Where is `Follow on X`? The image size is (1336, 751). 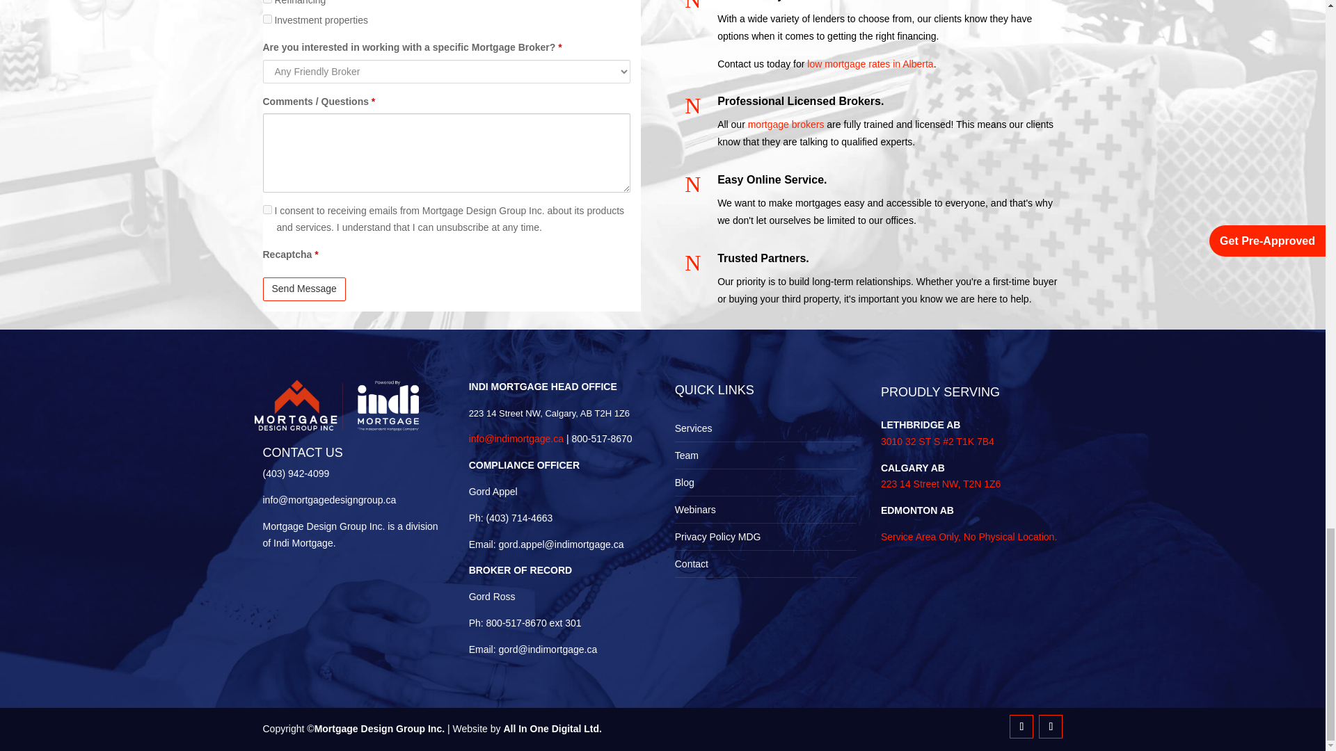 Follow on X is located at coordinates (1051, 726).